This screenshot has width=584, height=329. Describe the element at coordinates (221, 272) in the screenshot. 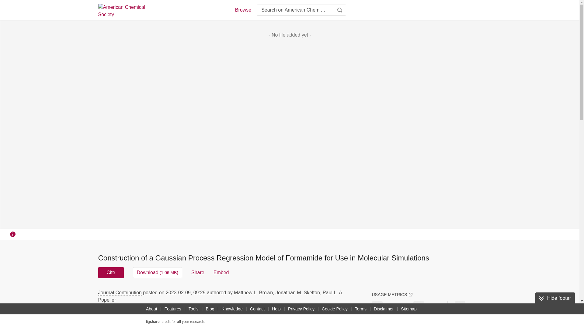

I see `Embed` at that location.